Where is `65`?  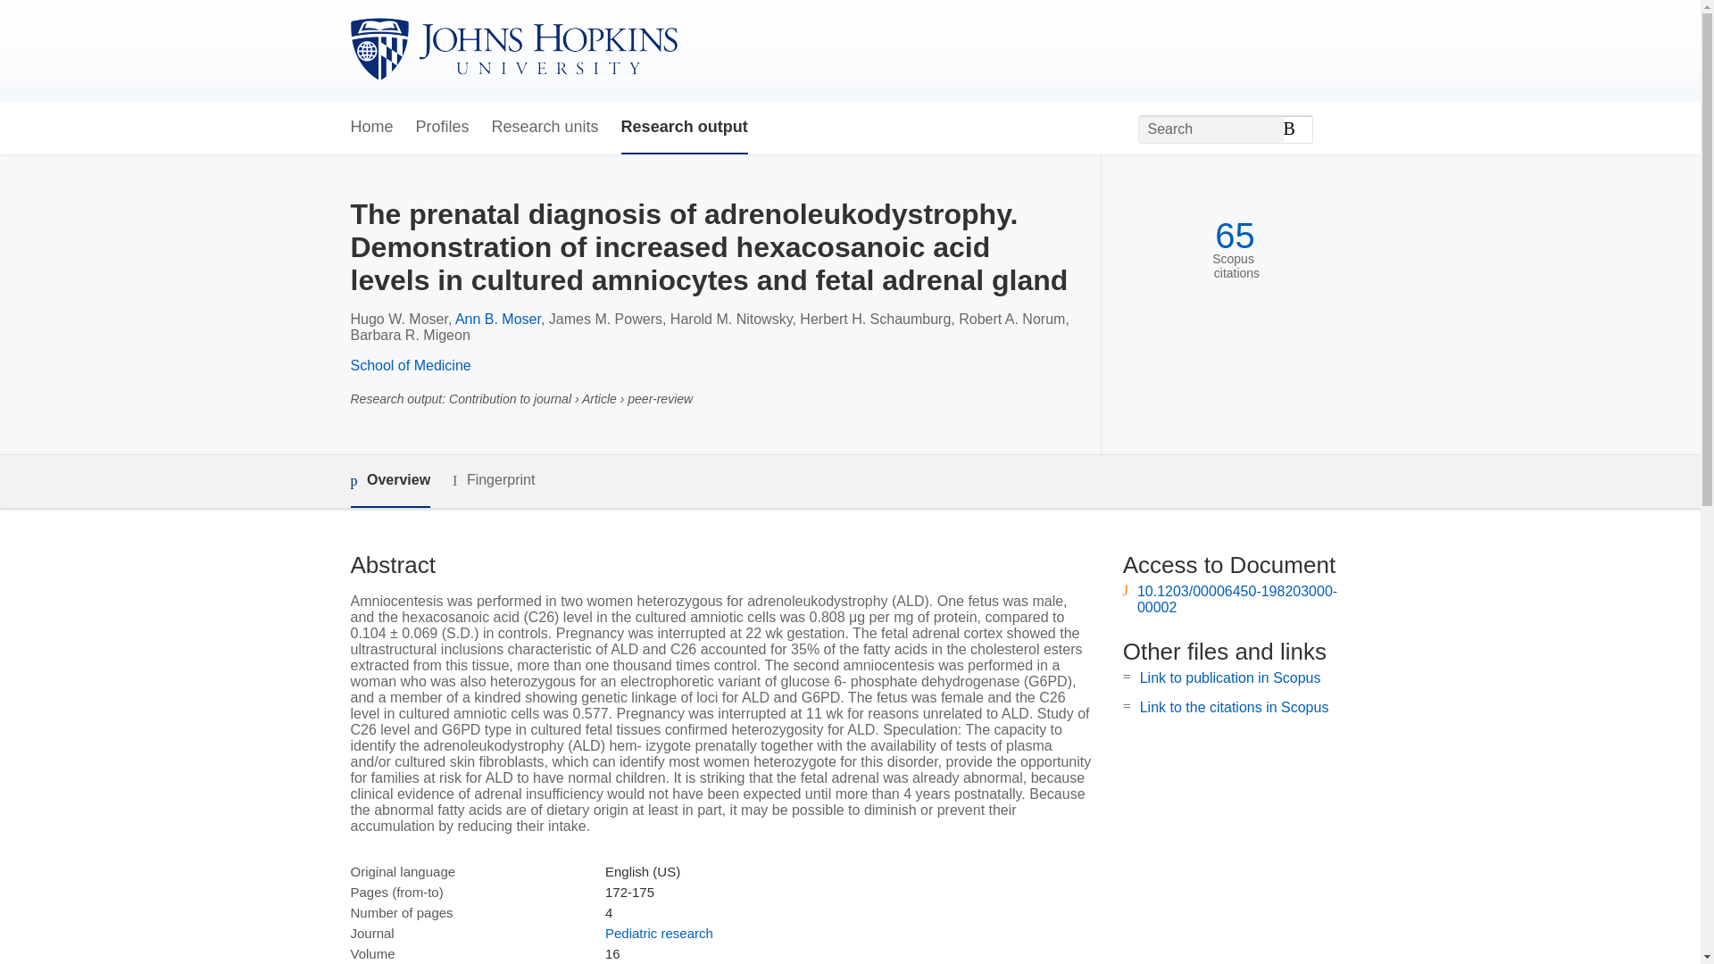
65 is located at coordinates (1235, 236).